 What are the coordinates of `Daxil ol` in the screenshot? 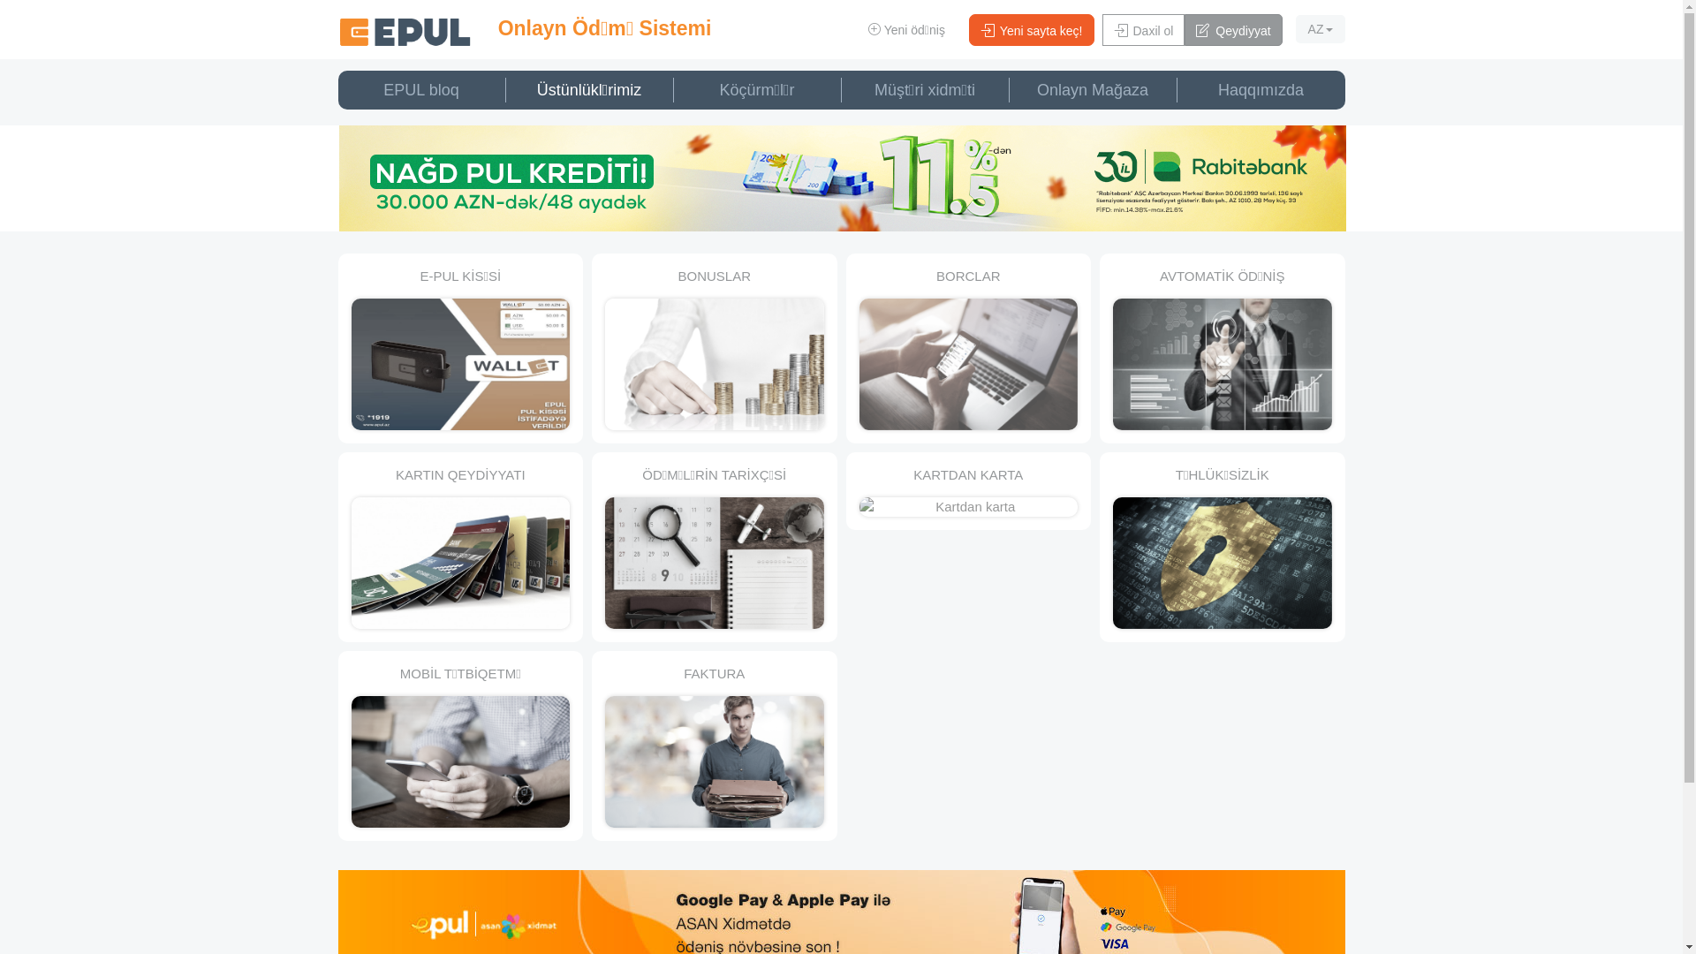 It's located at (1144, 30).